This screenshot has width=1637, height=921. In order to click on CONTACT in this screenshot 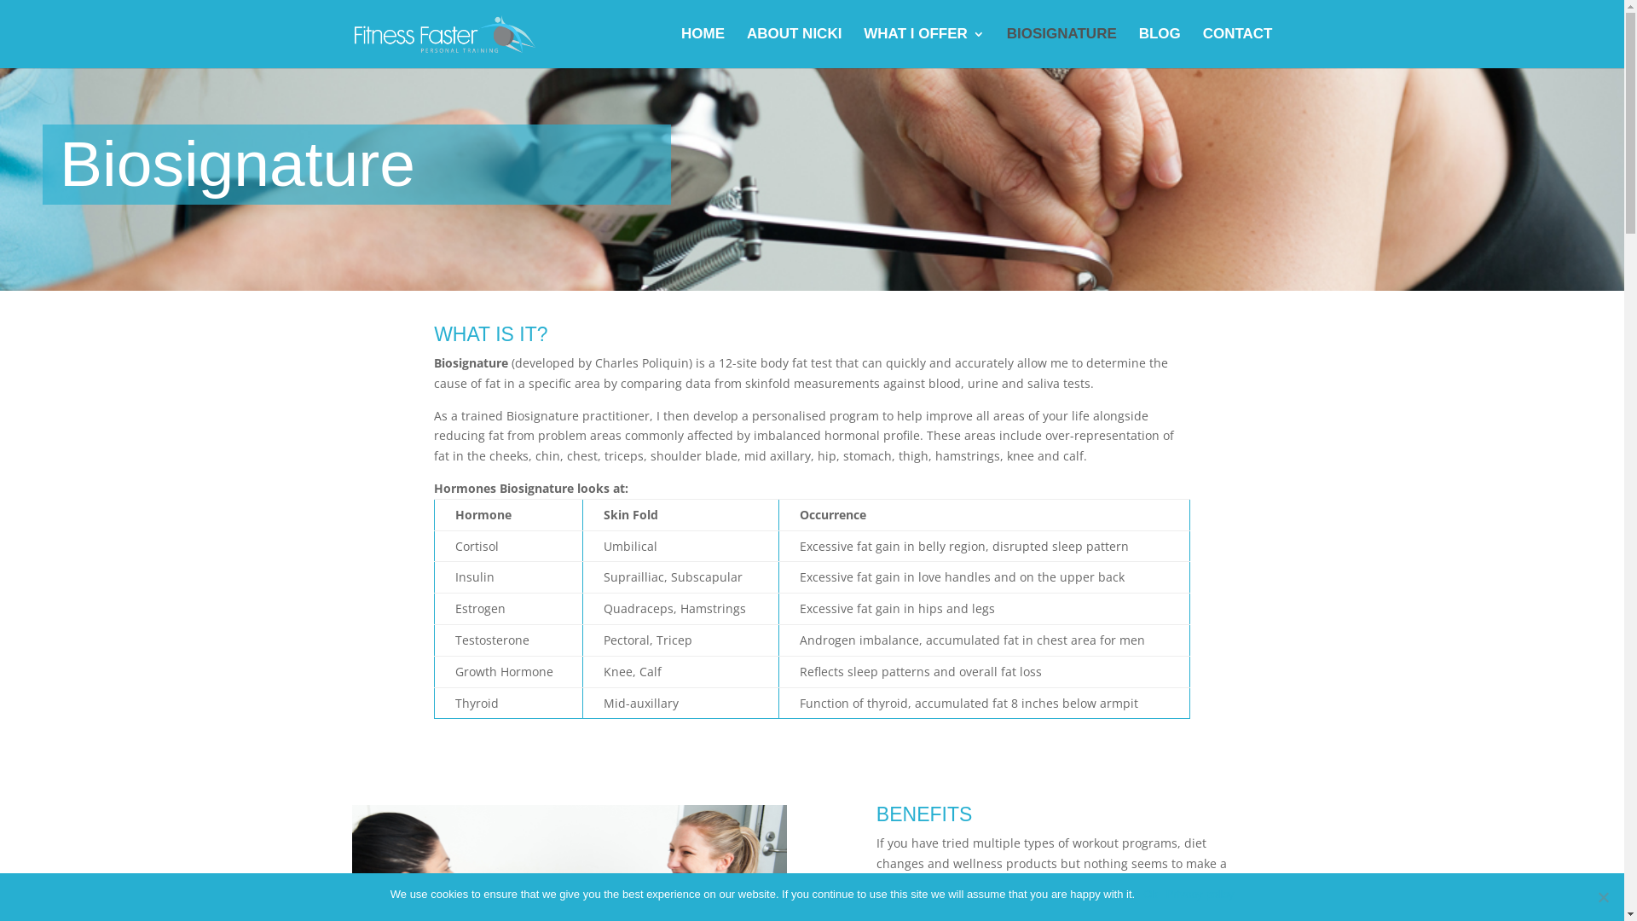, I will do `click(1238, 48)`.